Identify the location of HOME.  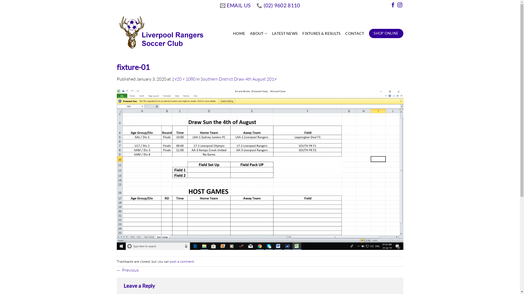
(239, 33).